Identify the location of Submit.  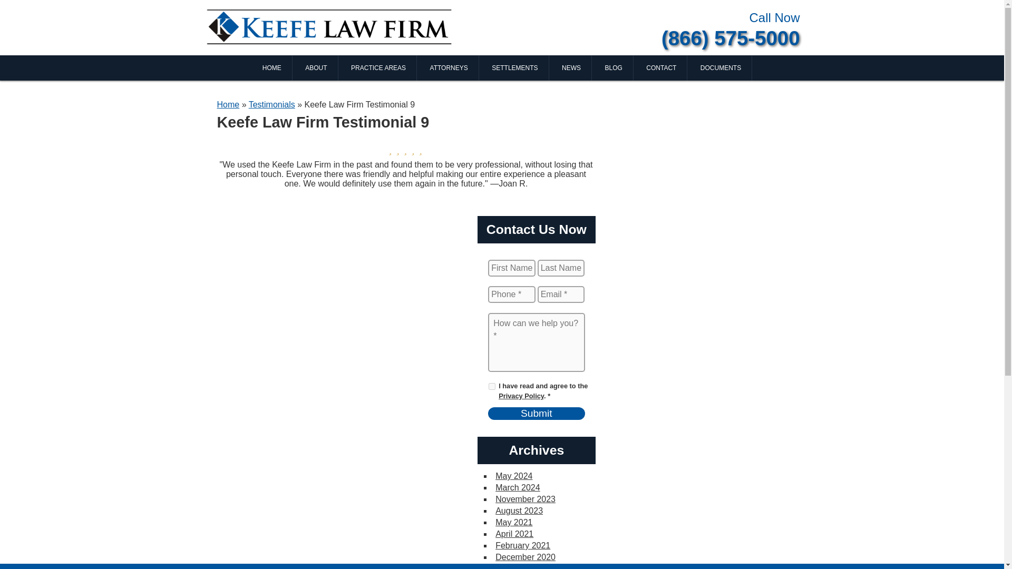
(536, 414).